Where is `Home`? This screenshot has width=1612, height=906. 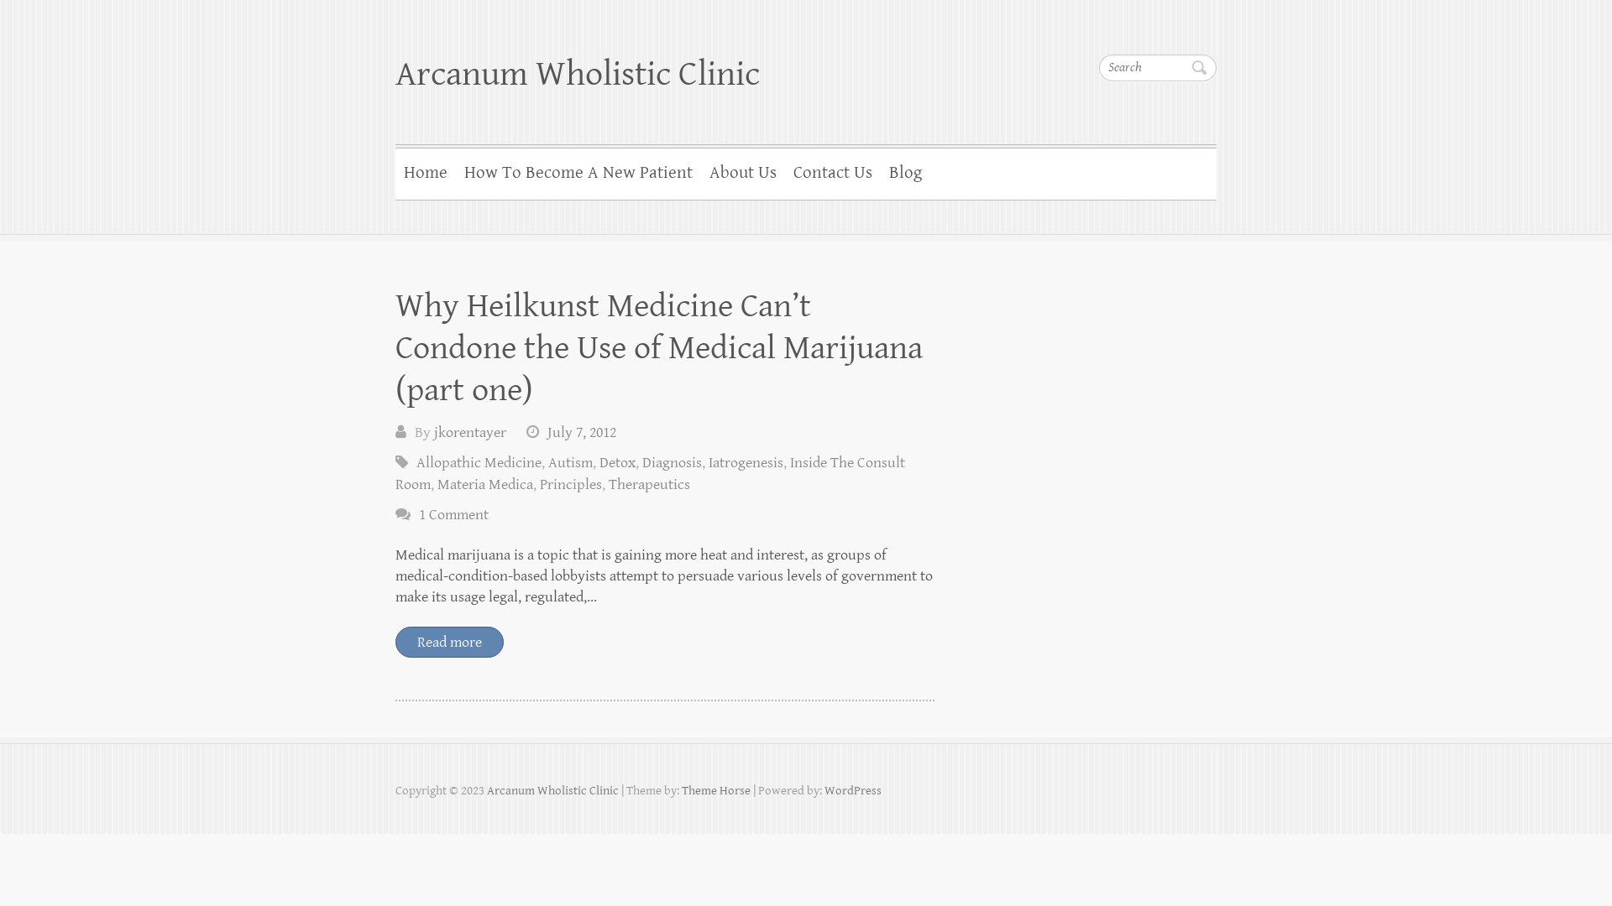 Home is located at coordinates (426, 172).